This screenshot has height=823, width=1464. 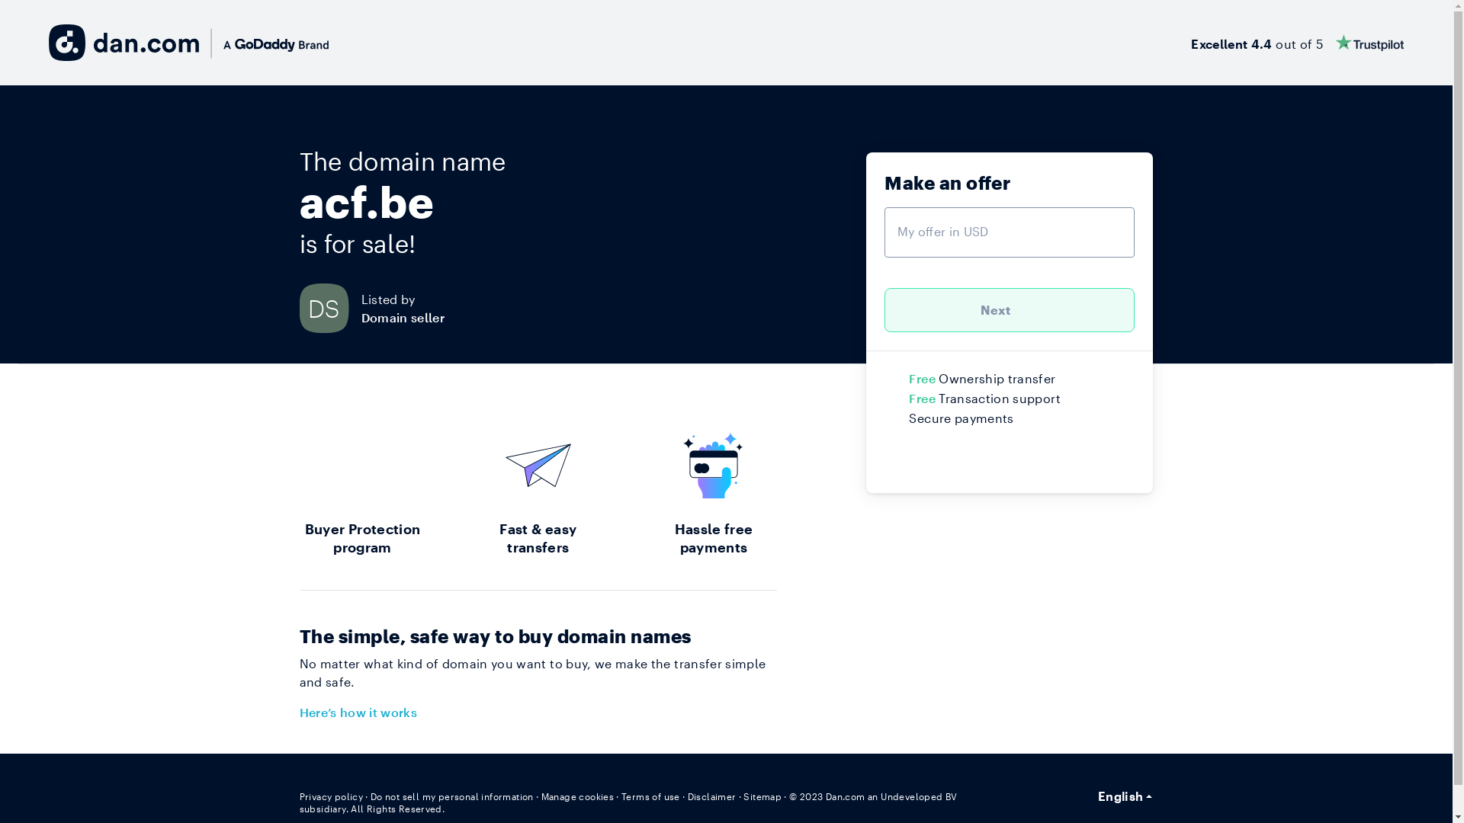 I want to click on Excellent 4.4 out of 5, so click(x=1298, y=43).